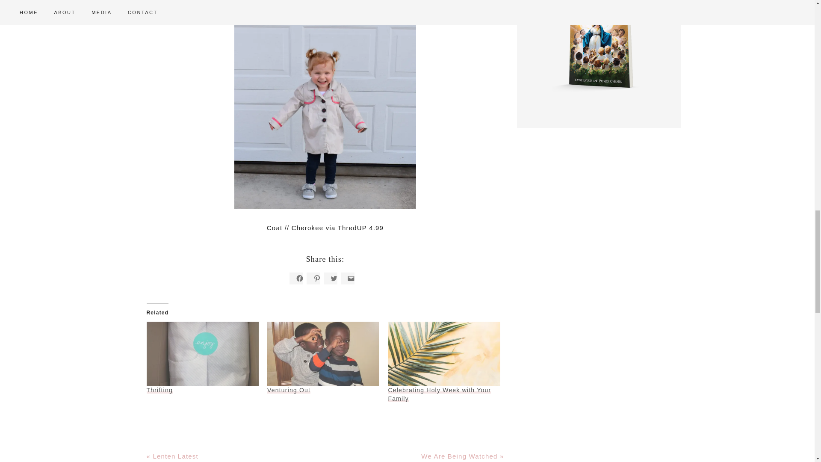 The width and height of the screenshot is (821, 462). Describe the element at coordinates (323, 353) in the screenshot. I see `Venturing Out` at that location.